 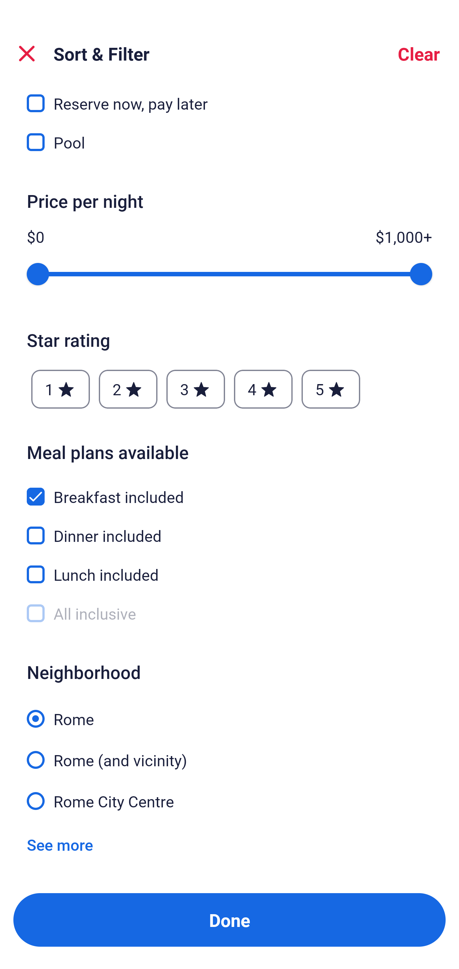 What do you see at coordinates (60, 844) in the screenshot?
I see `See more See more neighborhoods Link` at bounding box center [60, 844].